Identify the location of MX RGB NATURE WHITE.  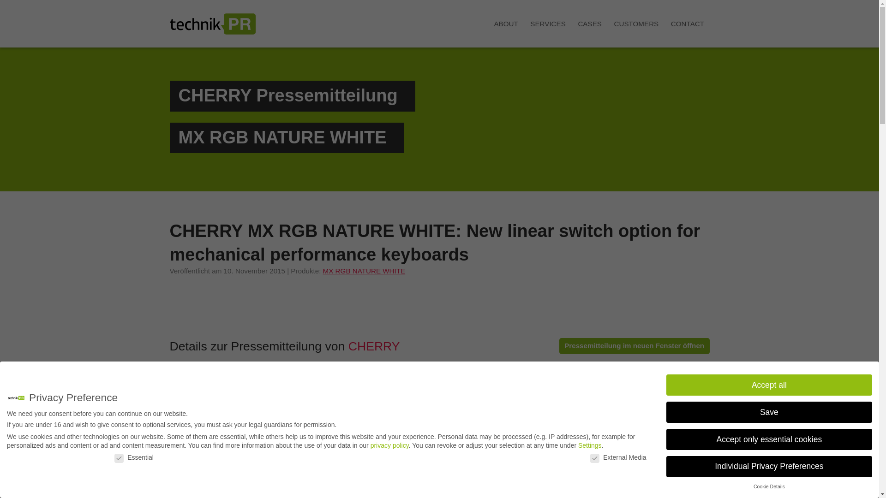
(365, 271).